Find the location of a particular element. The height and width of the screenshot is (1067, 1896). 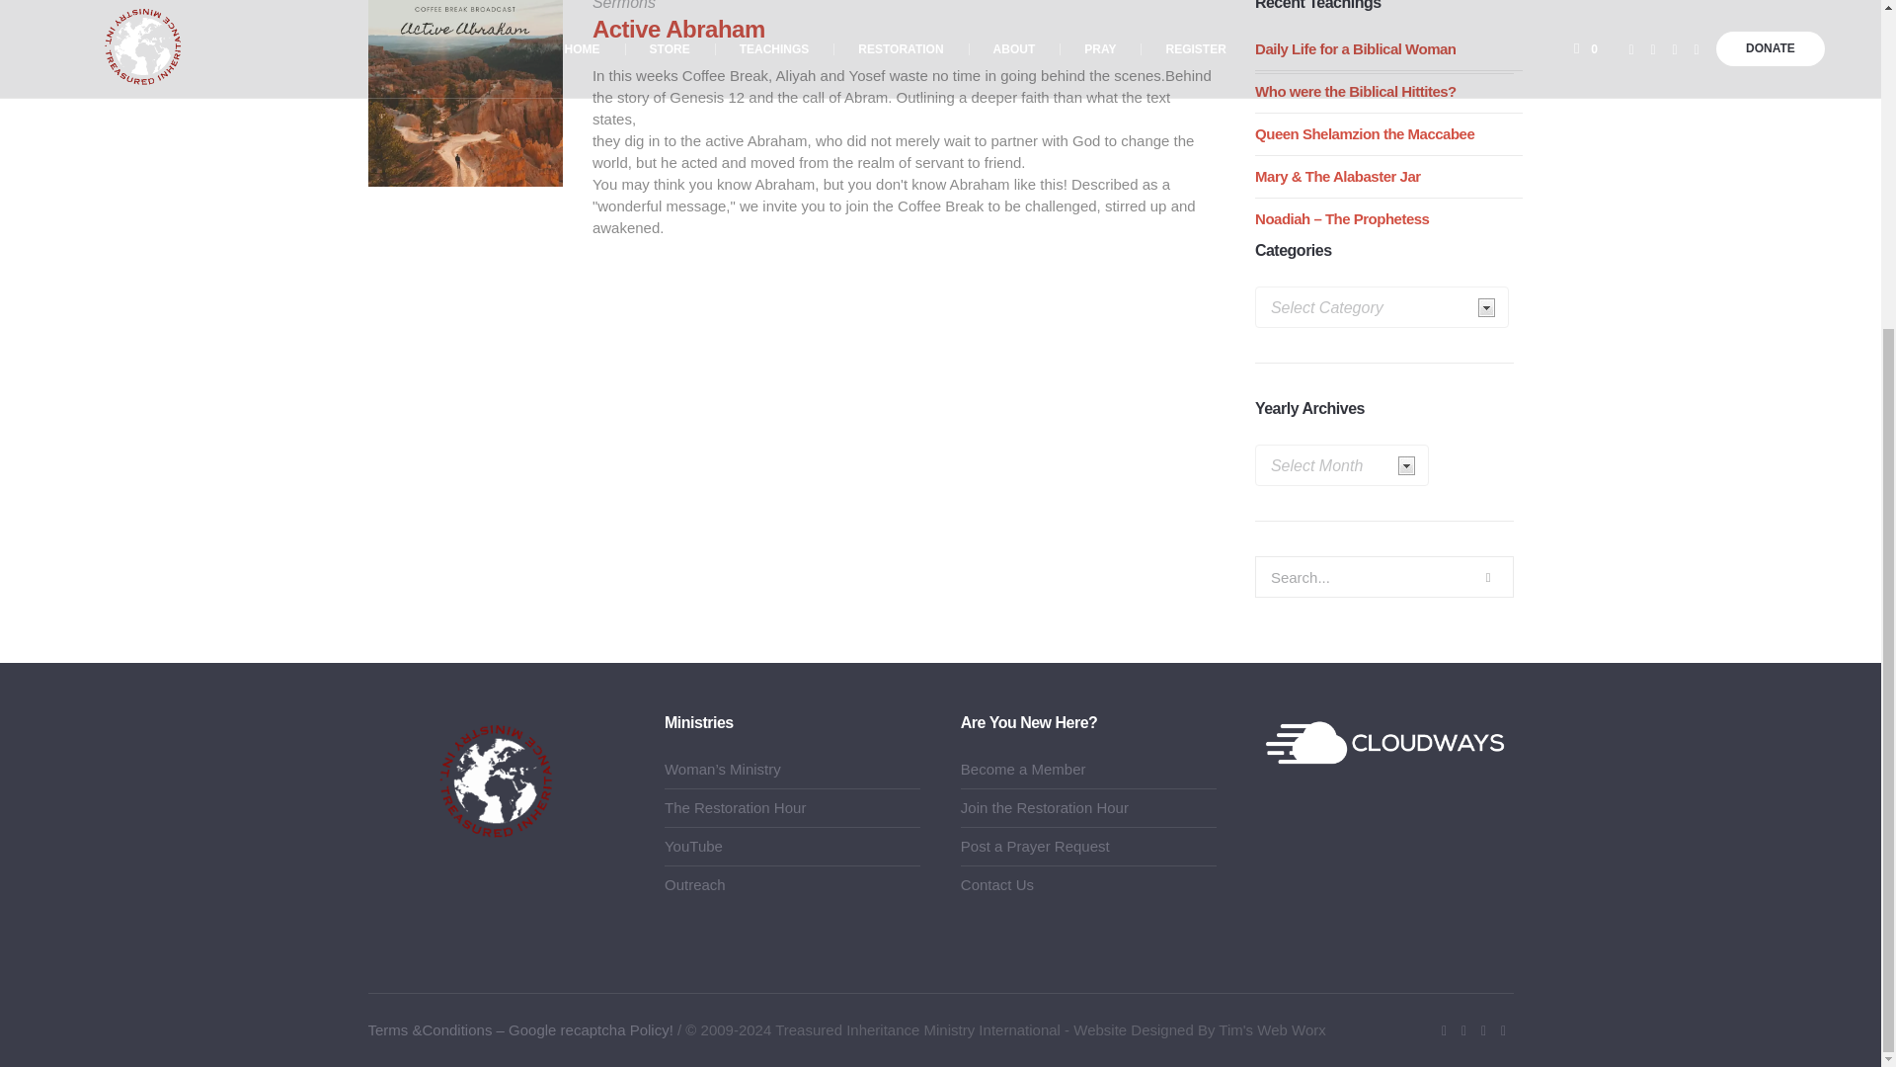

Daily Life for a Biblical Woman is located at coordinates (1355, 49).